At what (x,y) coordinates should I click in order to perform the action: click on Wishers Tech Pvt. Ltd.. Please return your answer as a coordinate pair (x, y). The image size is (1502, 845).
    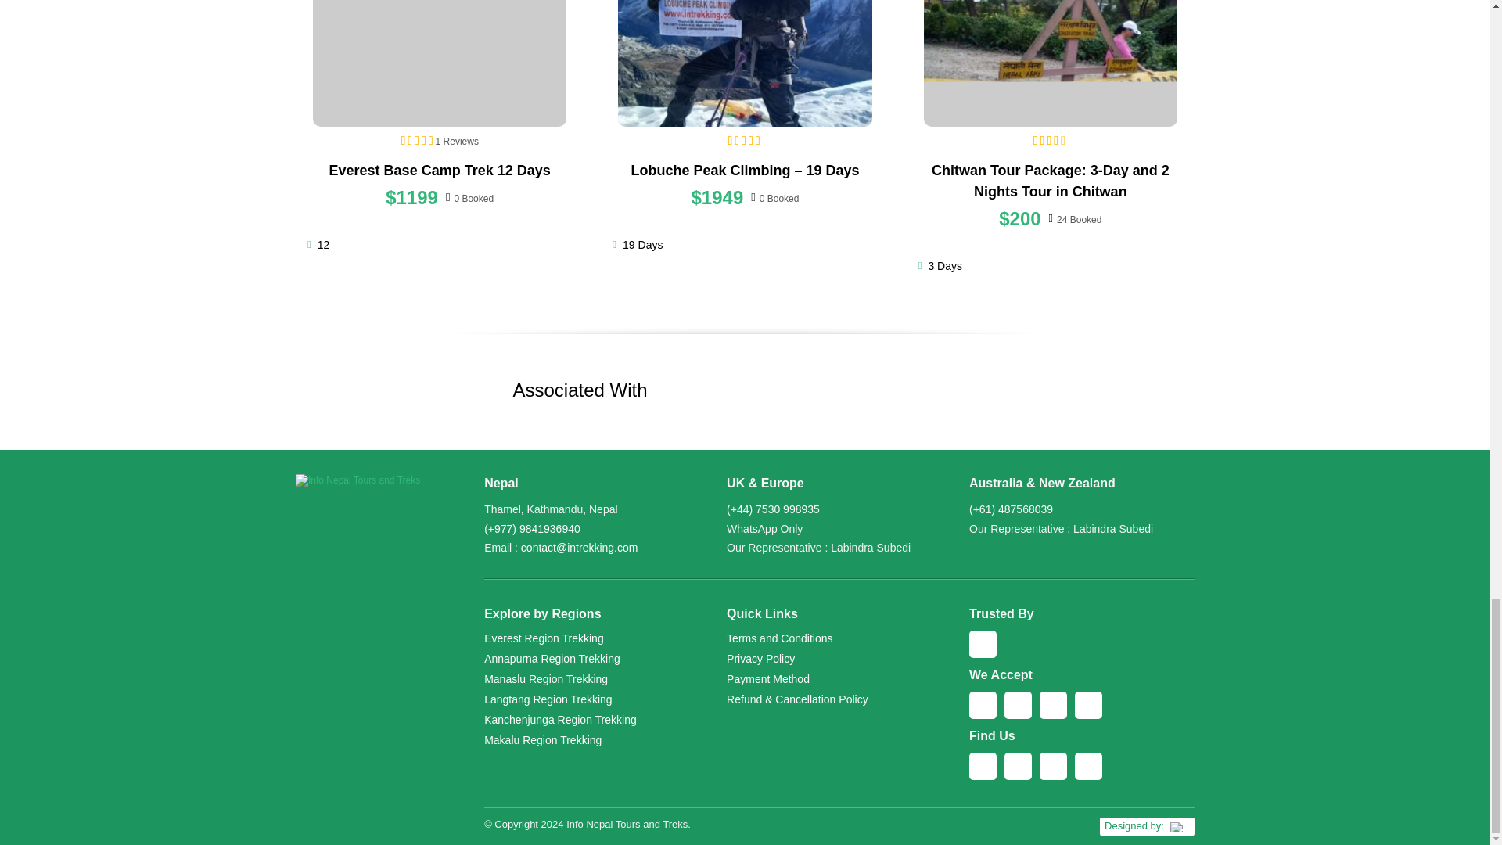
    Looking at the image, I should click on (1147, 826).